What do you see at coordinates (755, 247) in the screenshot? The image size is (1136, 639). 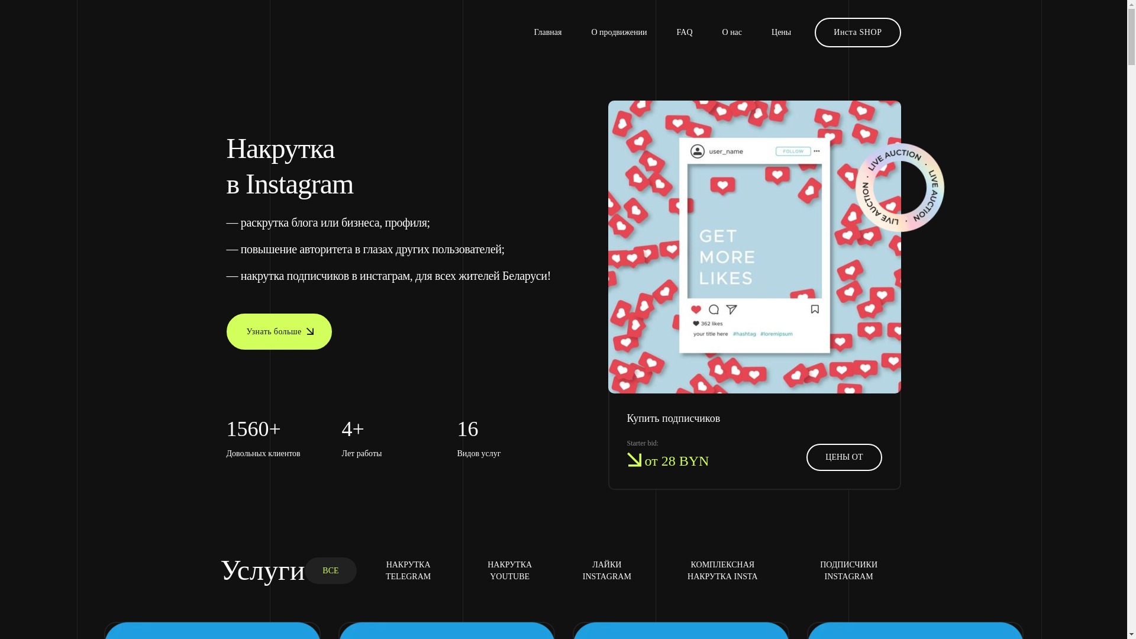 I see `129` at bounding box center [755, 247].